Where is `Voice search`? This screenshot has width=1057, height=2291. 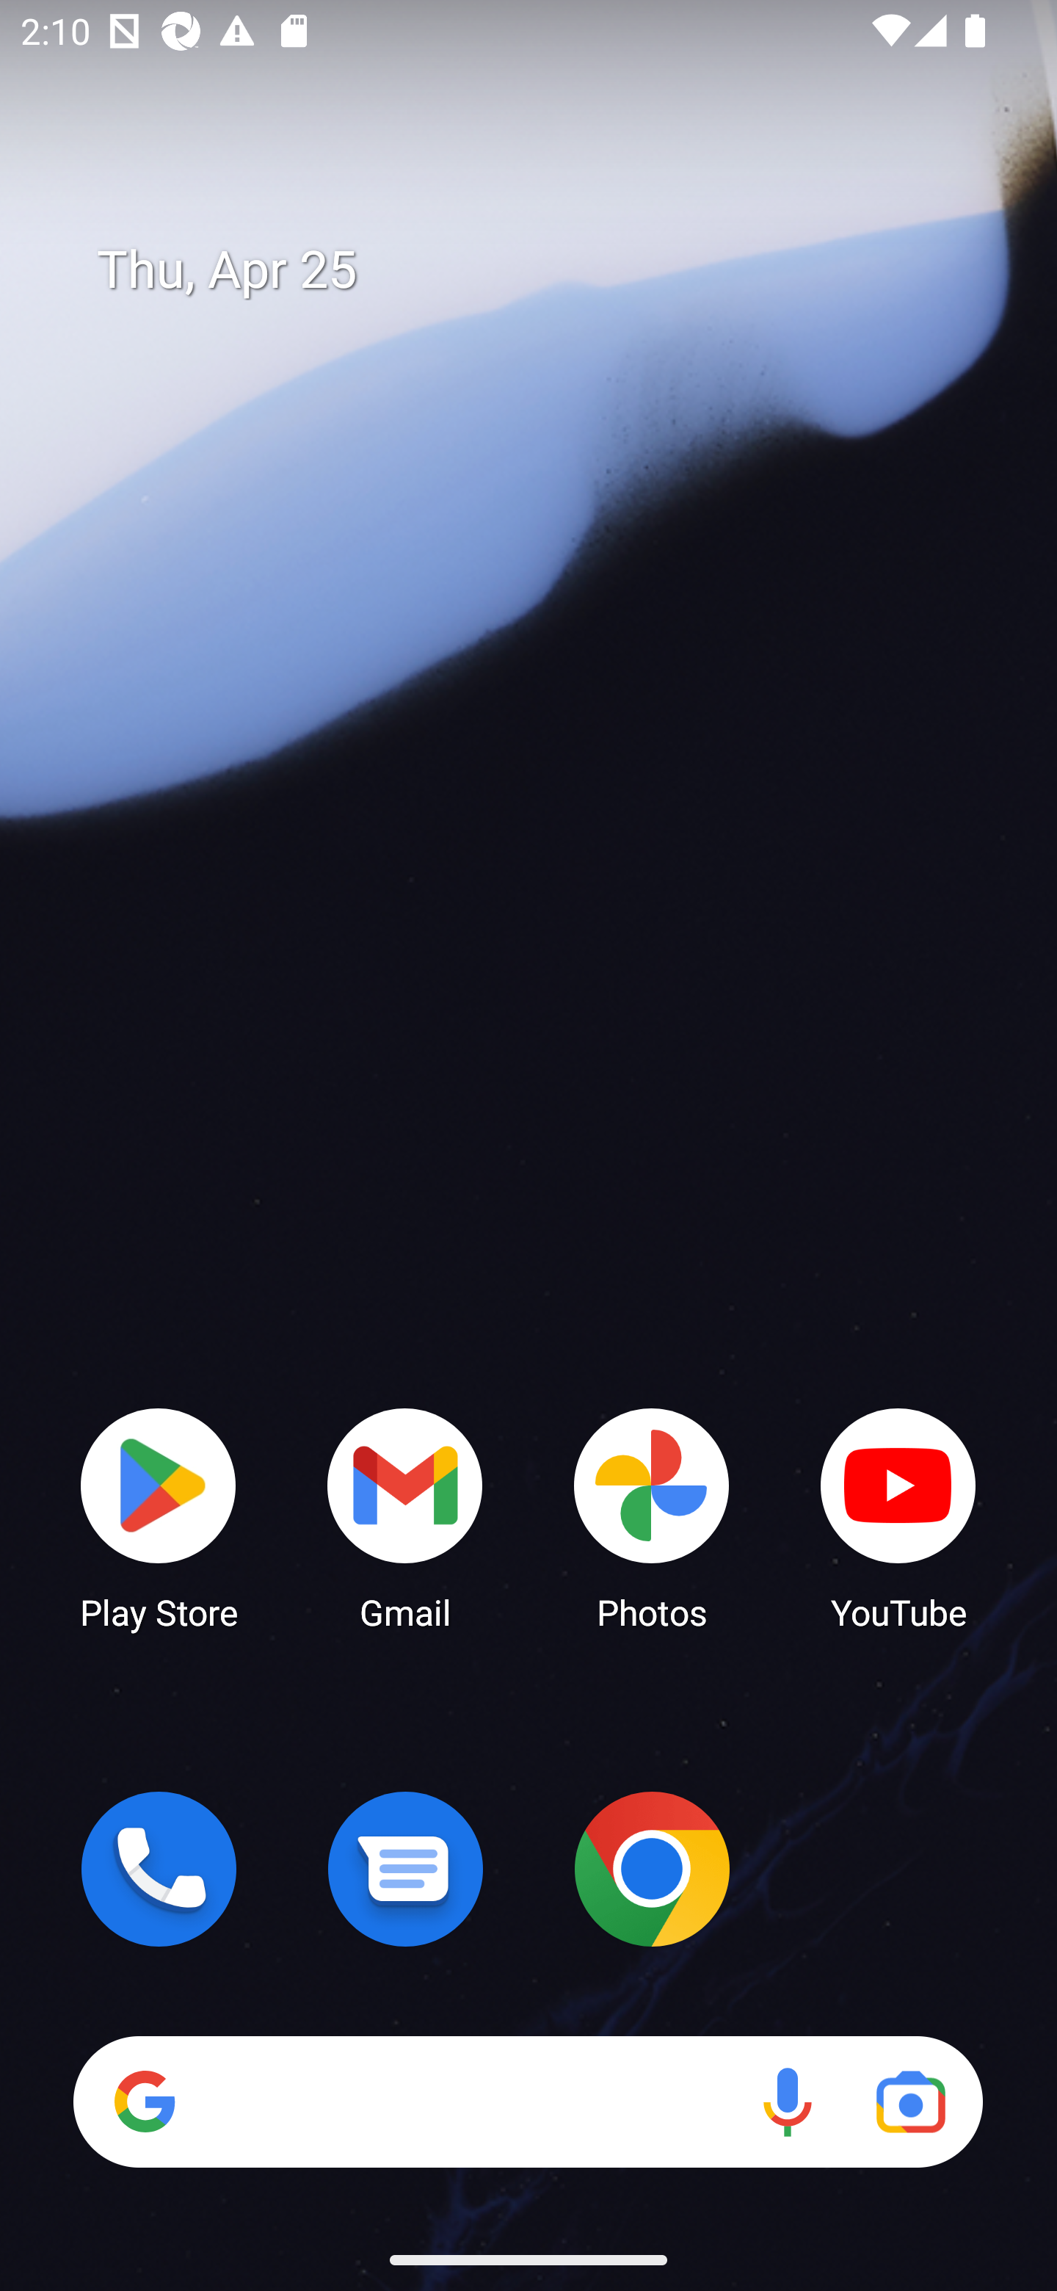 Voice search is located at coordinates (787, 2102).